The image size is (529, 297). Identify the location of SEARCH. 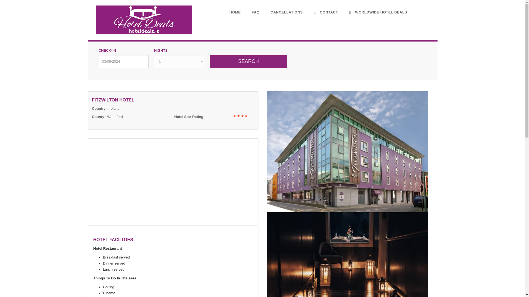
(249, 61).